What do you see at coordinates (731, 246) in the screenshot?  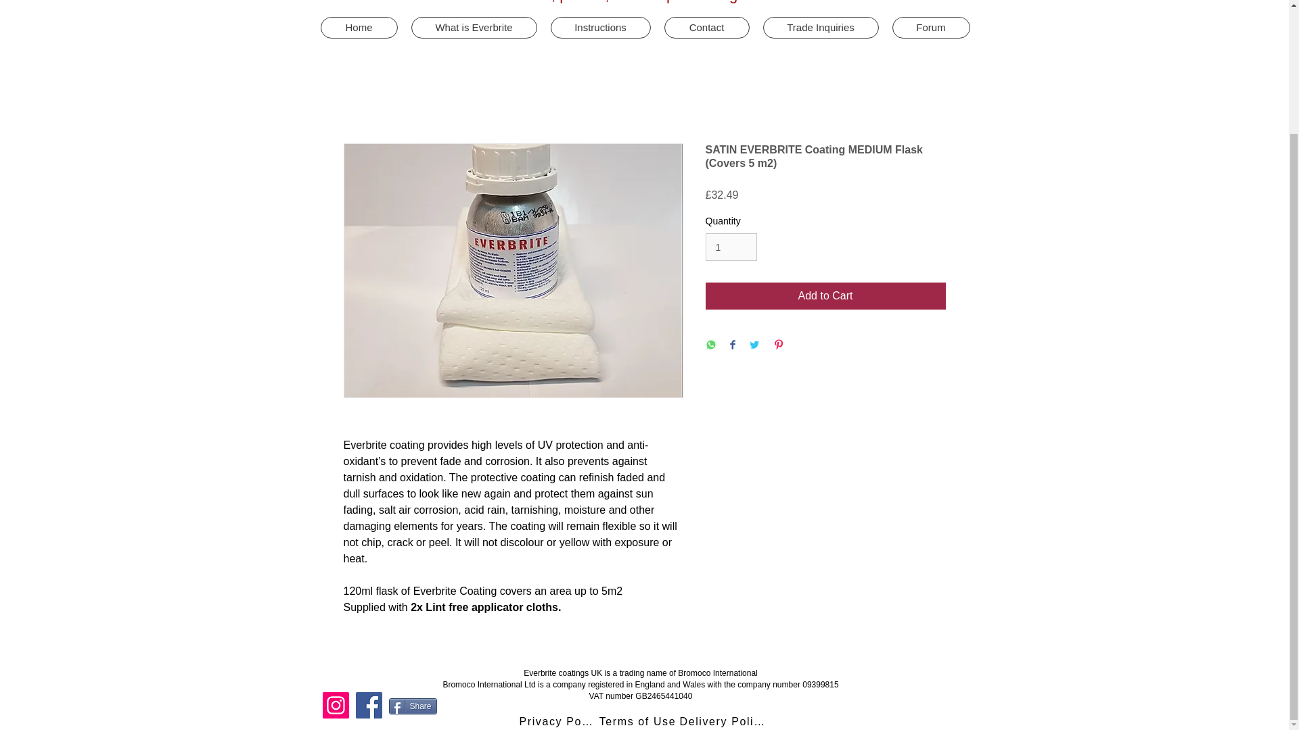 I see `1` at bounding box center [731, 246].